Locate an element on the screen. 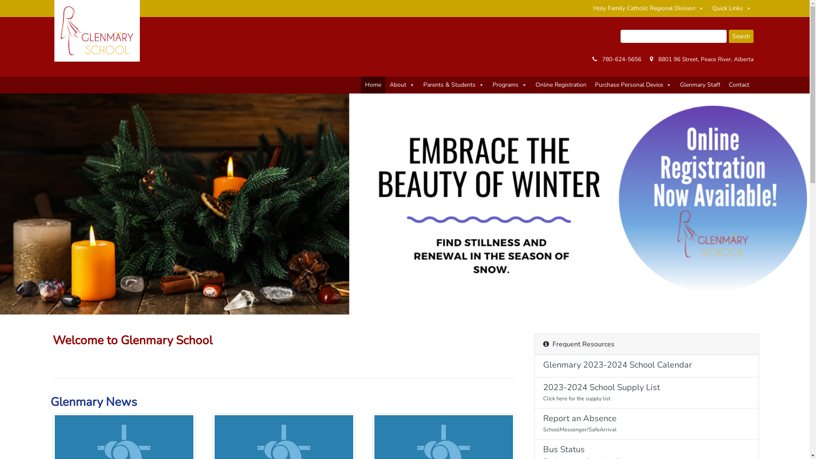 The width and height of the screenshot is (816, 459). Purchase Personal Device is located at coordinates (633, 85).